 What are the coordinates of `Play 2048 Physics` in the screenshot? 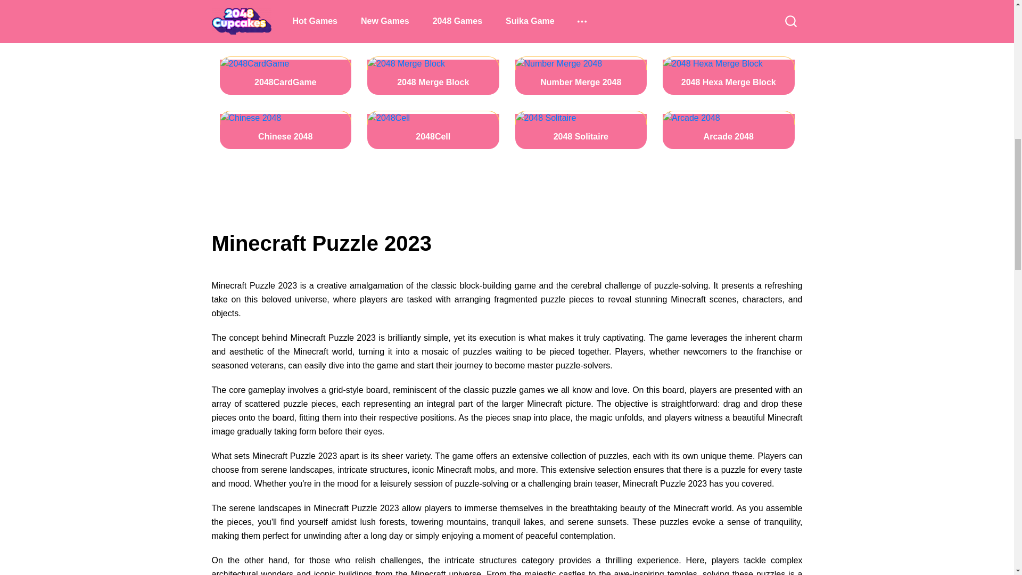 It's located at (433, 20).